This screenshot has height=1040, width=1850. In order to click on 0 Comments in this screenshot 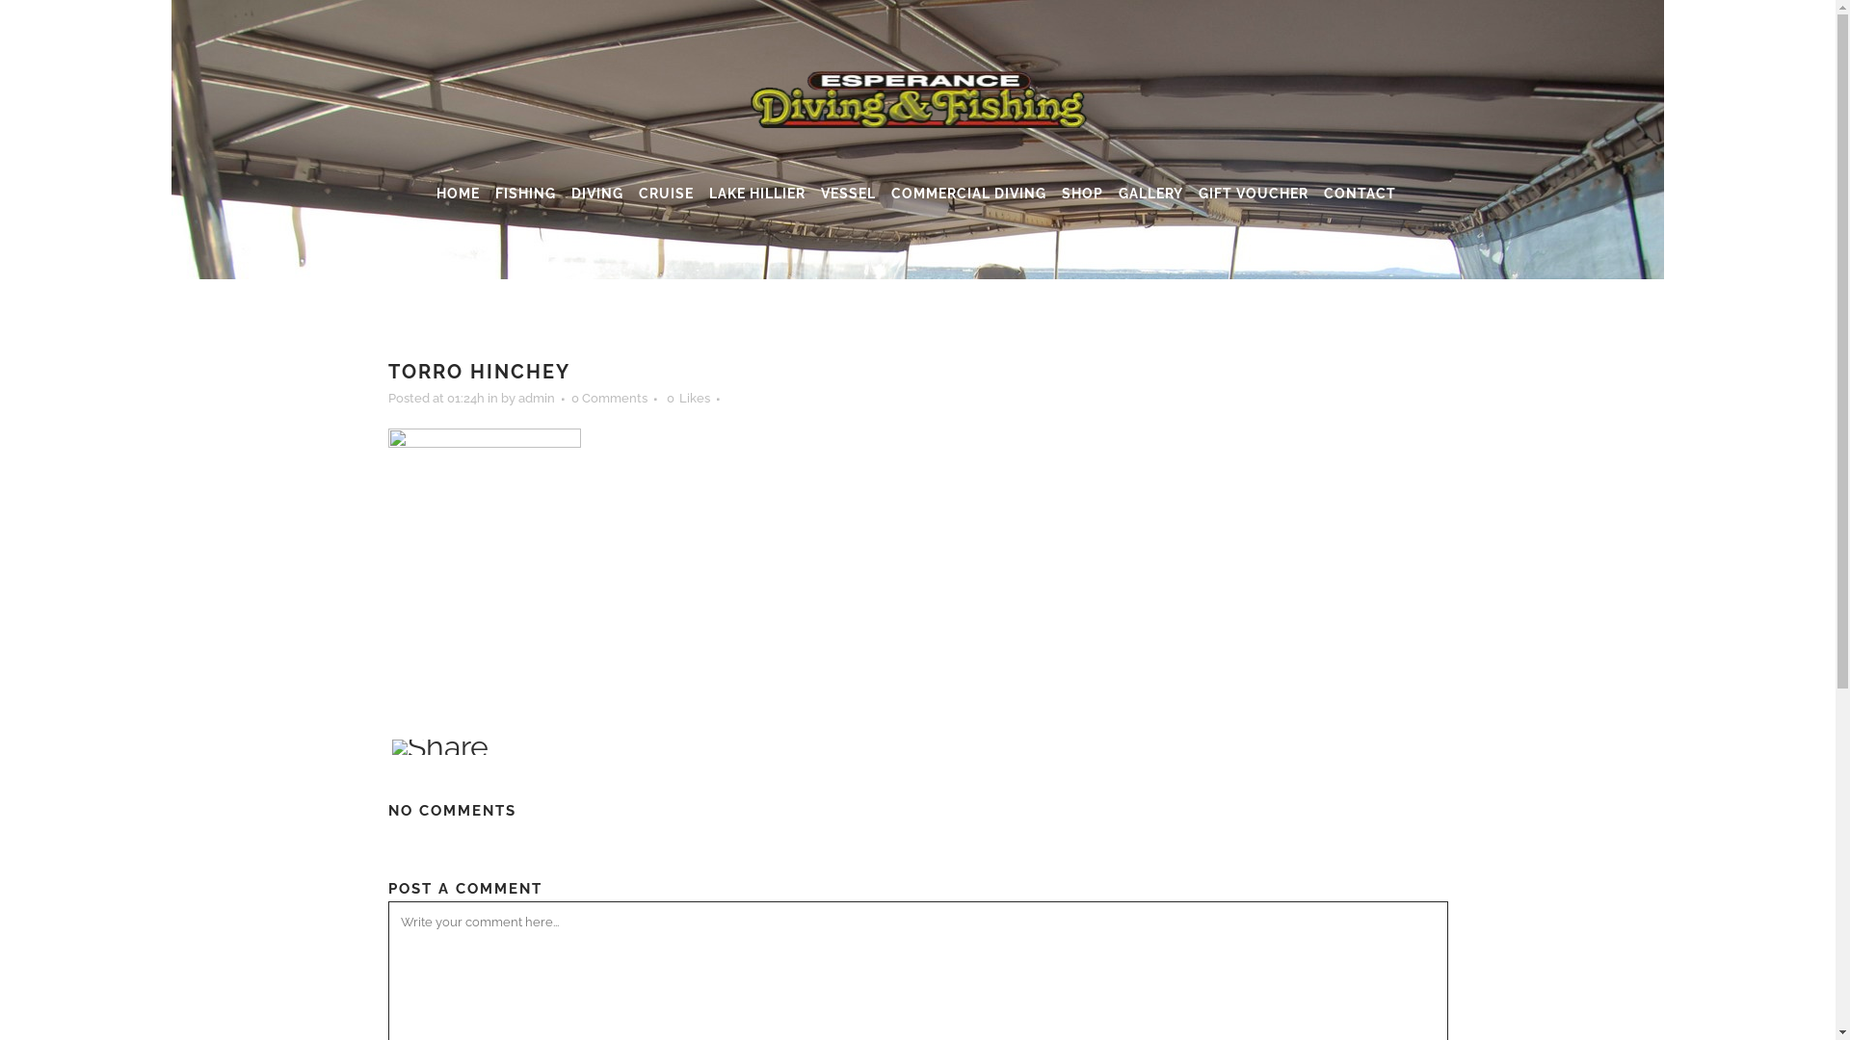, I will do `click(609, 399)`.